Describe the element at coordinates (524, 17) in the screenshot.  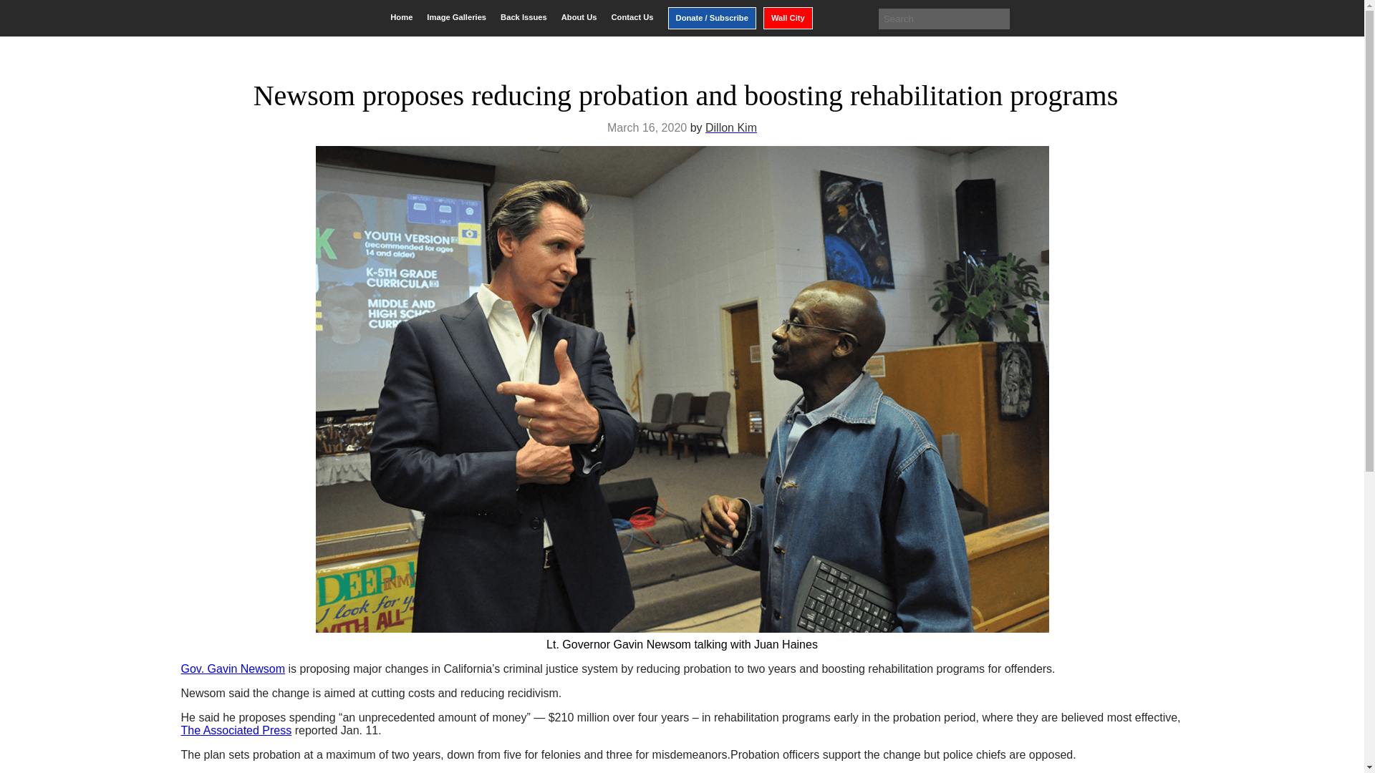
I see `Back Issues` at that location.